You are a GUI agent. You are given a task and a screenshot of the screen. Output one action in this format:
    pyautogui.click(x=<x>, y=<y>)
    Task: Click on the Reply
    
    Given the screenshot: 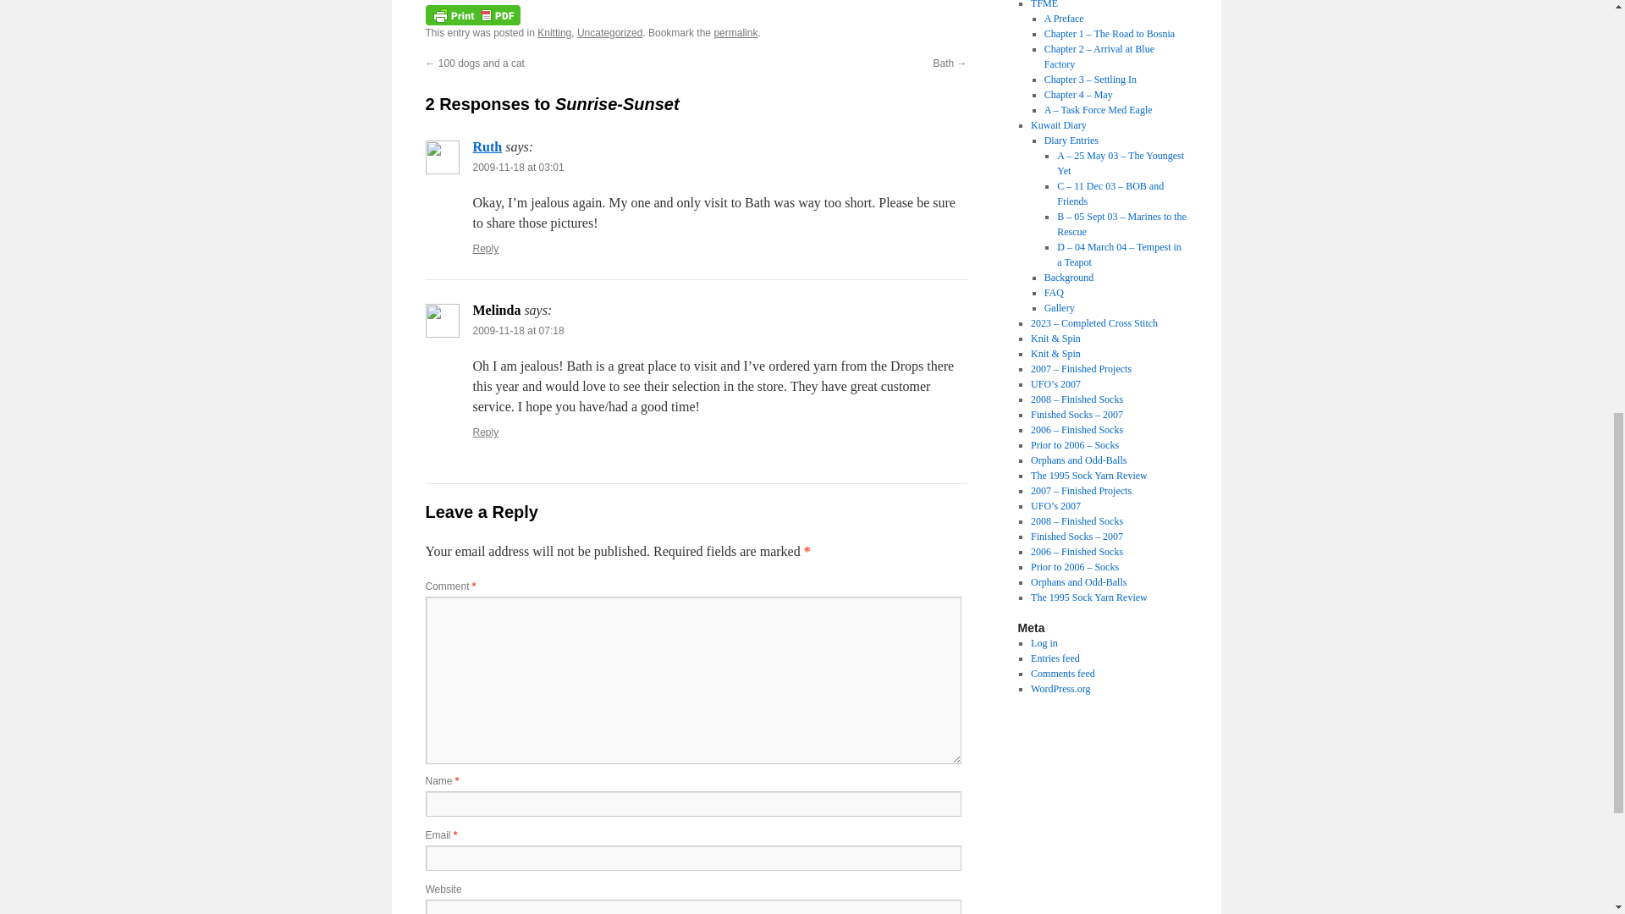 What is the action you would take?
    pyautogui.click(x=486, y=249)
    